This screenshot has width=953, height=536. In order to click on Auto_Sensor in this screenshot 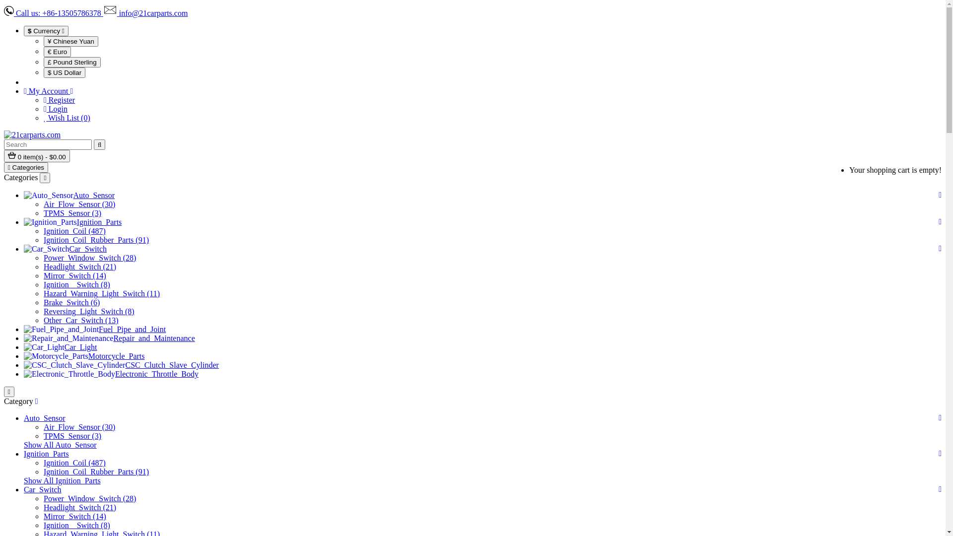, I will do `click(94, 195)`.